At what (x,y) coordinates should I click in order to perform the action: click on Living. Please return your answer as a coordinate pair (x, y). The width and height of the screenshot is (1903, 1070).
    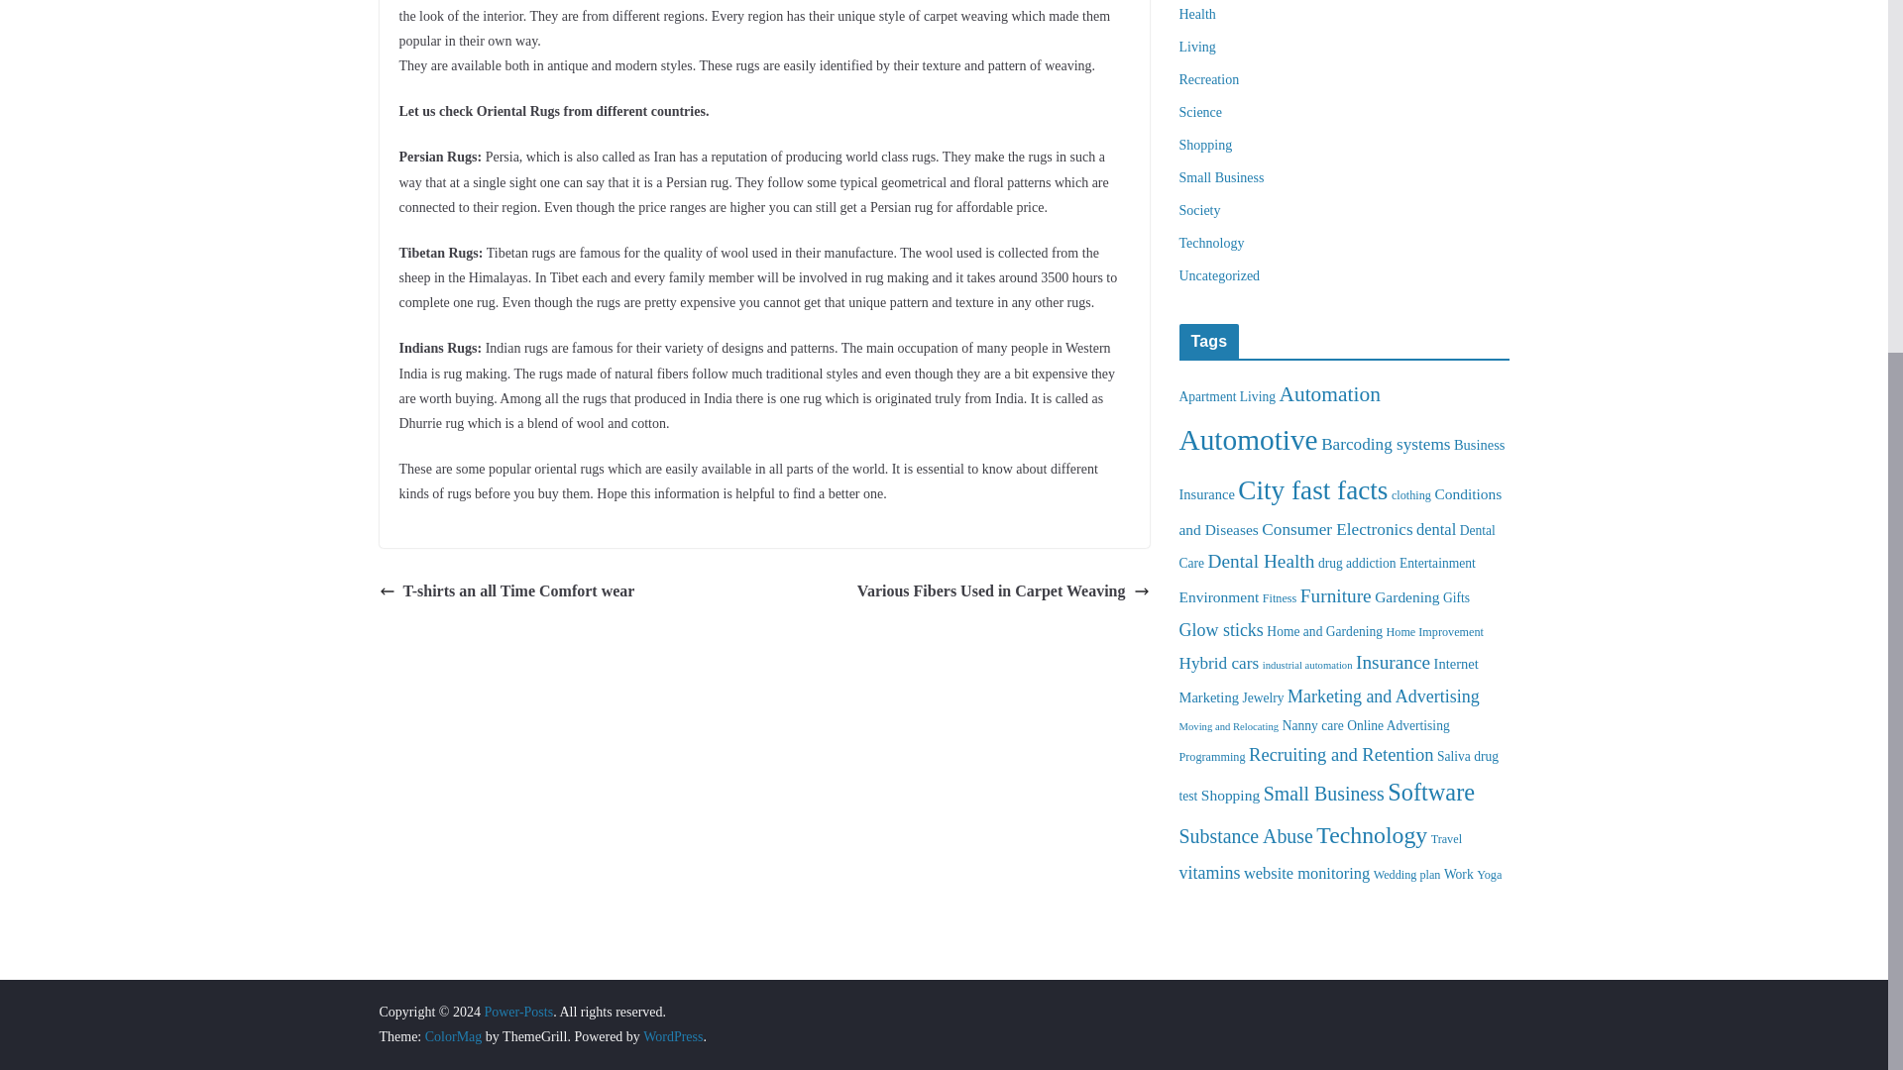
    Looking at the image, I should click on (1197, 47).